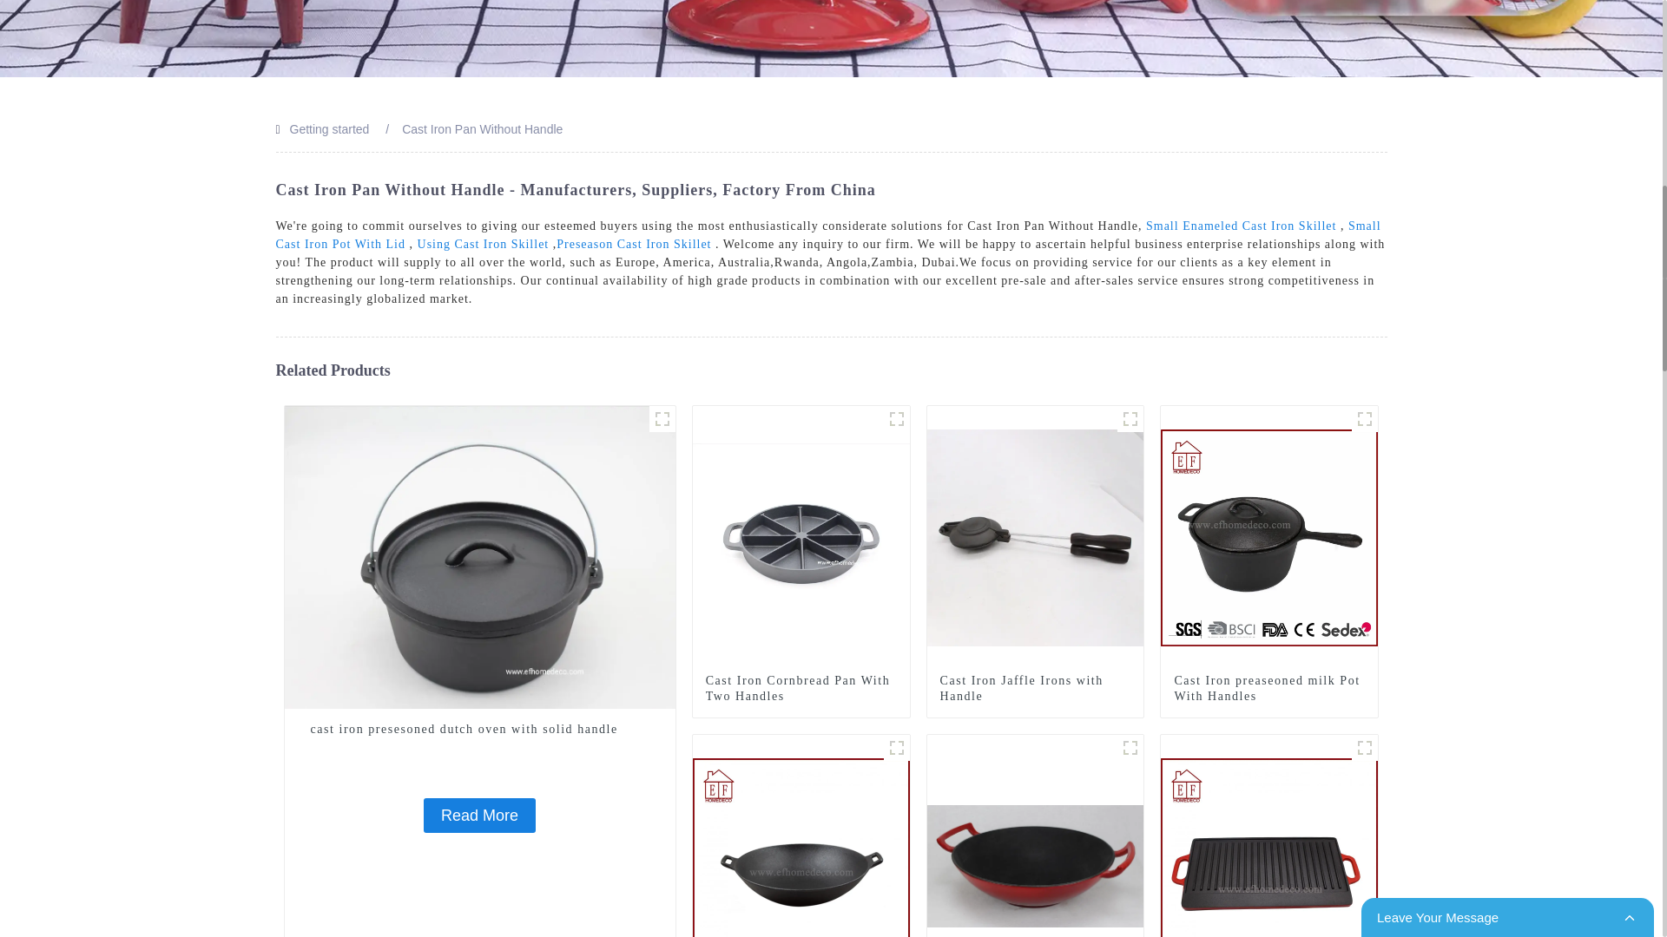  Describe the element at coordinates (1269, 689) in the screenshot. I see `Cast Iron preaseoned milk Pot With Handles ` at that location.